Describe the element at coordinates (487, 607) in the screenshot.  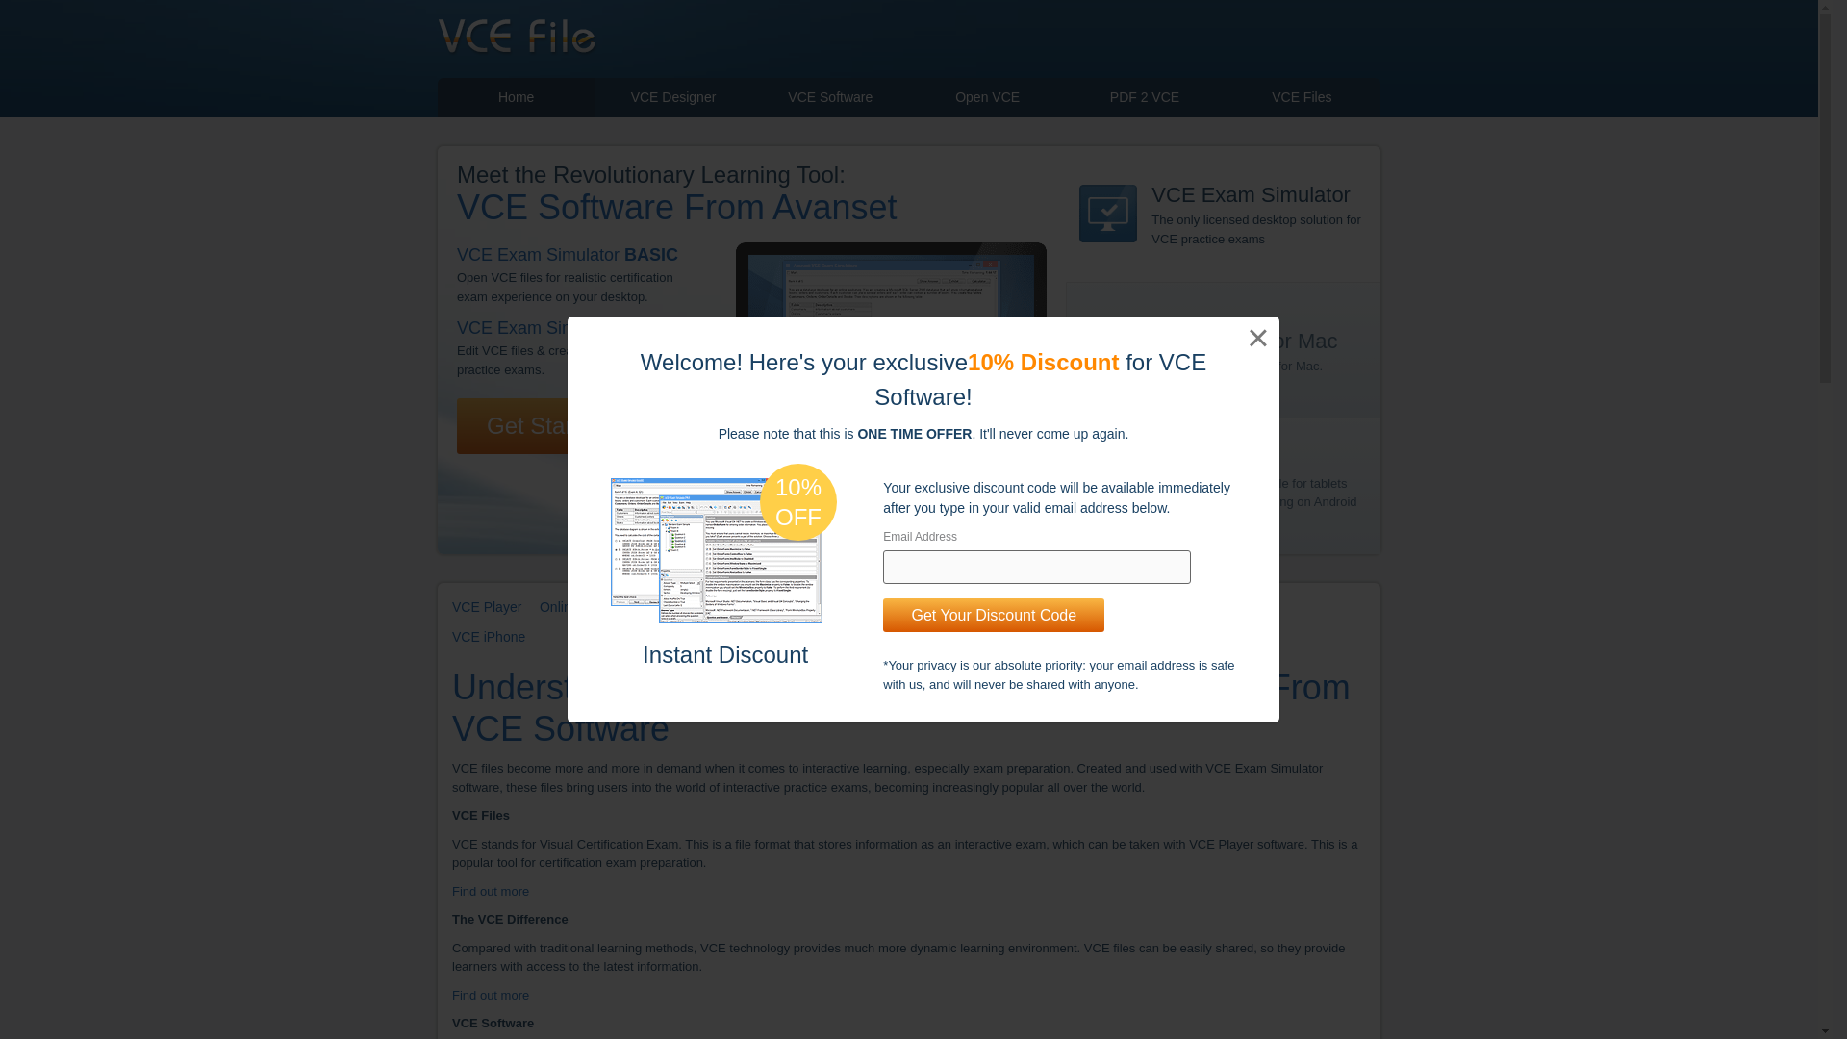
I see `VCE Player` at that location.